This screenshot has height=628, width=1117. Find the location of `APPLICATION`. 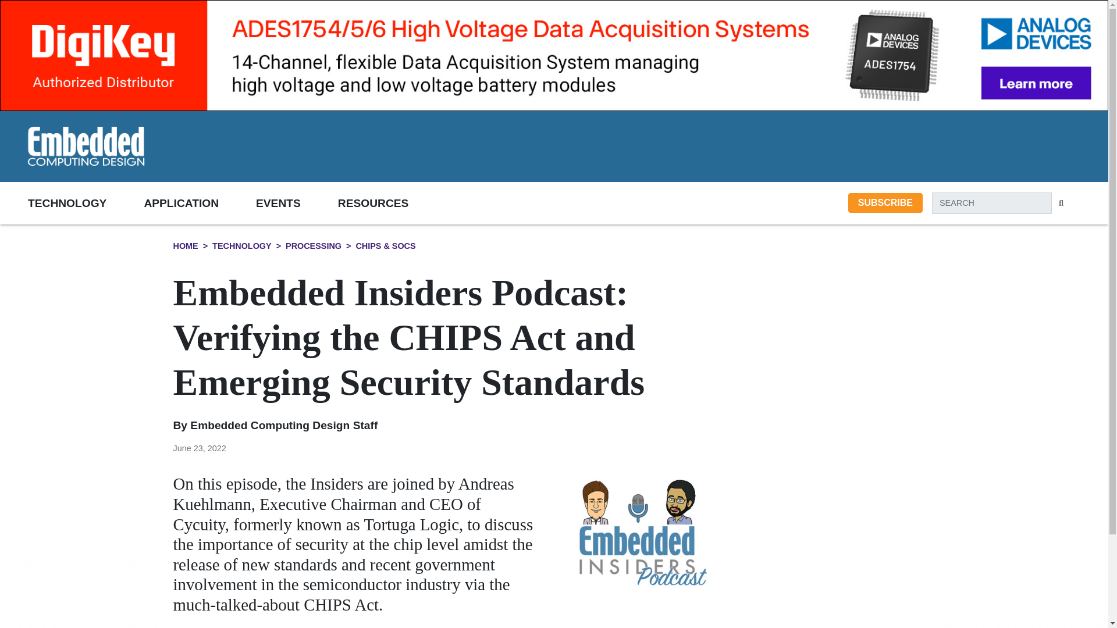

APPLICATION is located at coordinates (200, 202).